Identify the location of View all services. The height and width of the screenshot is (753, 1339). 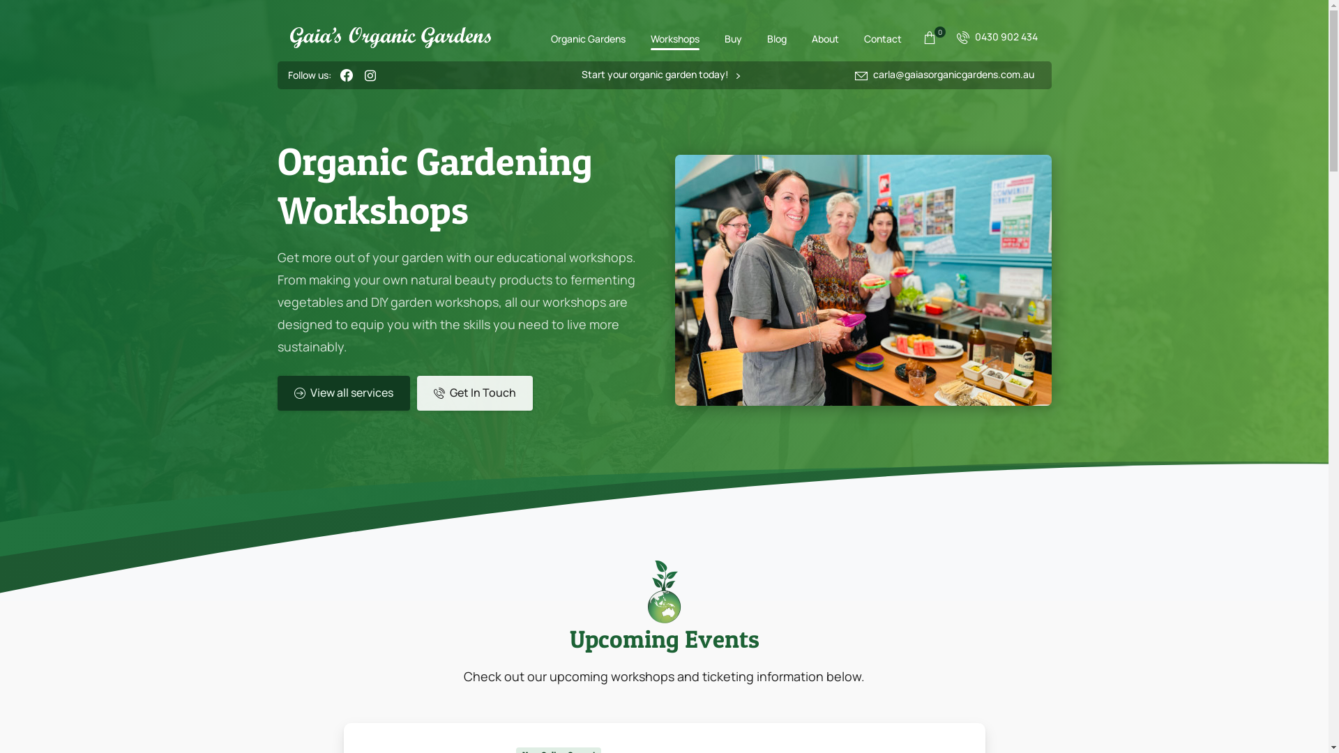
(344, 393).